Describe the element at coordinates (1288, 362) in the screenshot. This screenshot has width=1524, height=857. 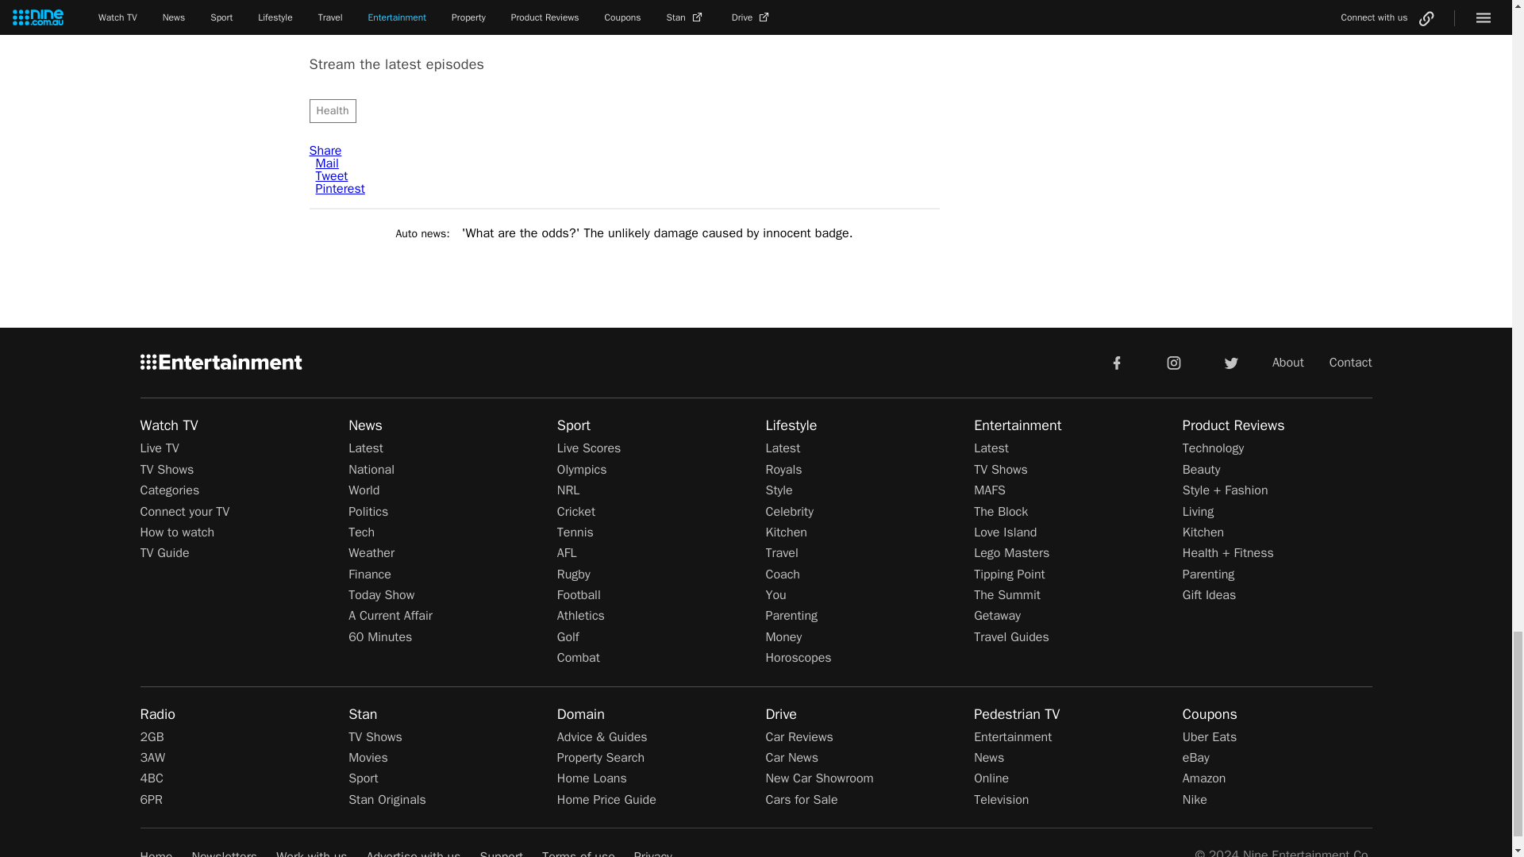
I see `About` at that location.